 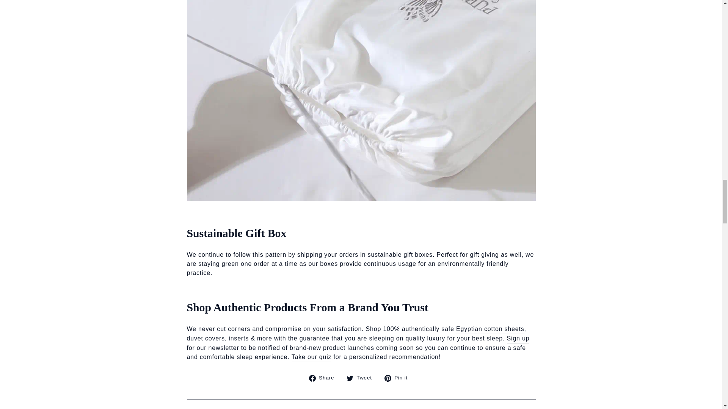 What do you see at coordinates (399, 378) in the screenshot?
I see `Pin on Pinterest` at bounding box center [399, 378].